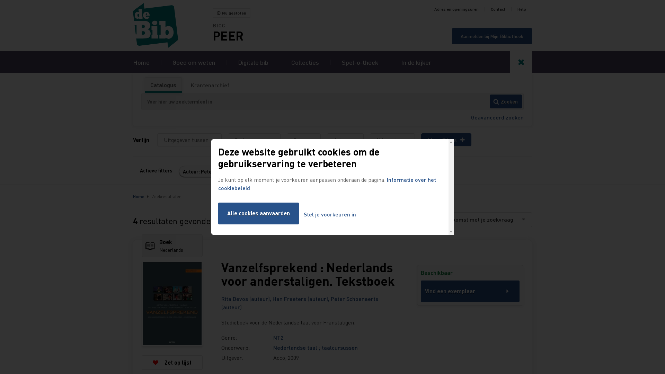 The image size is (665, 374). What do you see at coordinates (141, 62) in the screenshot?
I see `Home` at bounding box center [141, 62].